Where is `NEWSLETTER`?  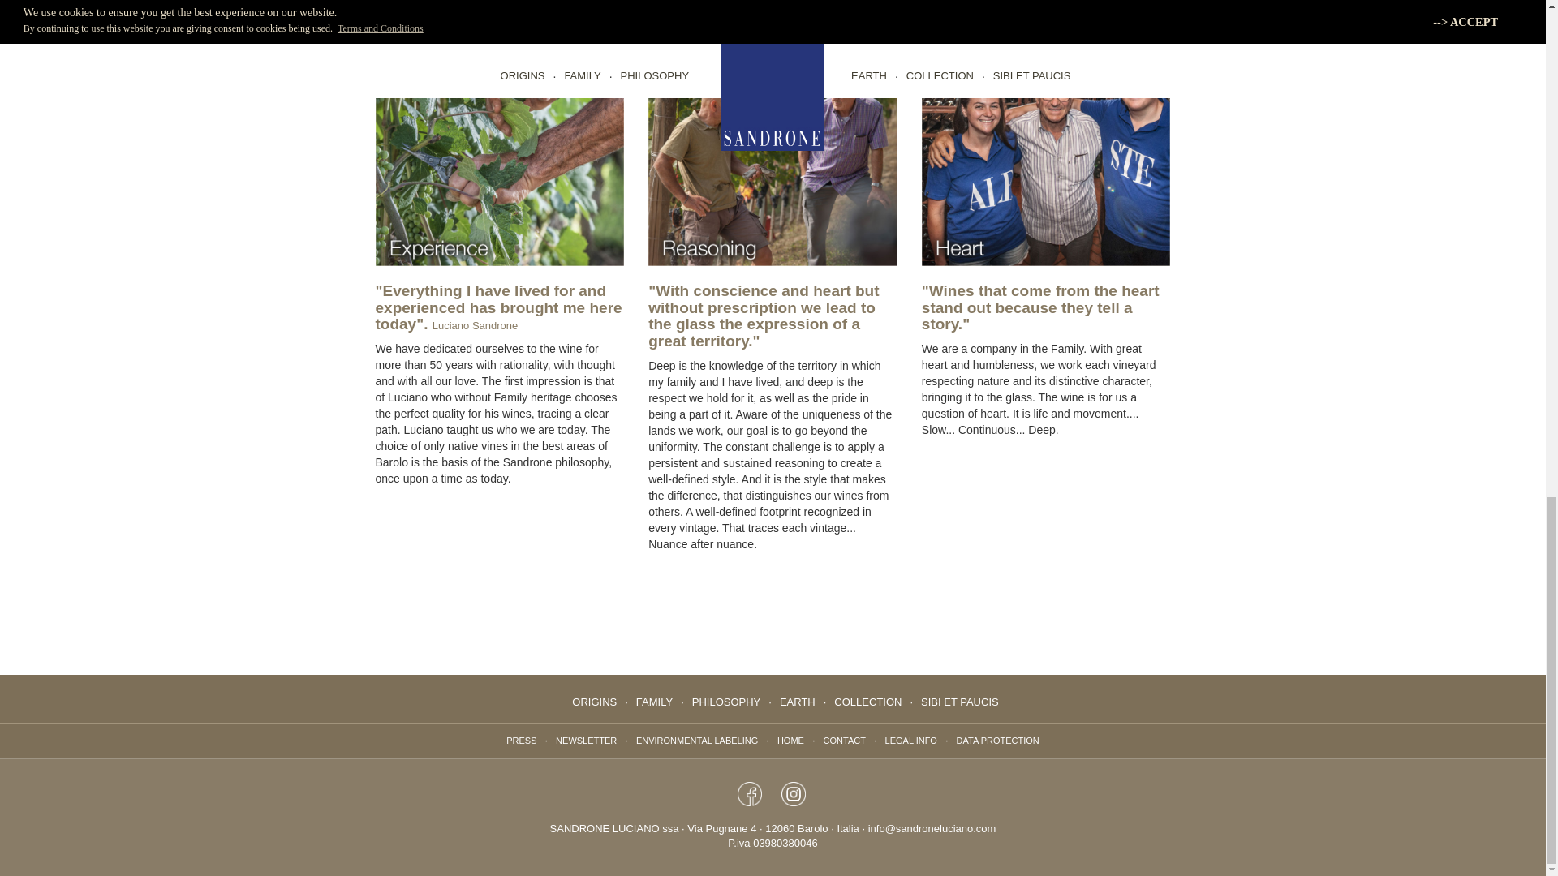 NEWSLETTER is located at coordinates (586, 741).